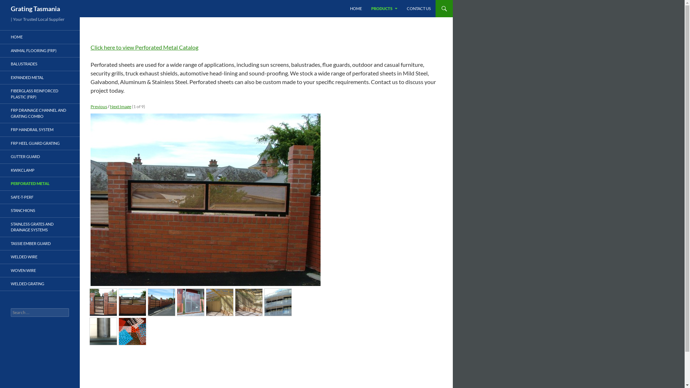 Image resolution: width=690 pixels, height=388 pixels. What do you see at coordinates (40, 170) in the screenshot?
I see `KWIKCLAMP` at bounding box center [40, 170].